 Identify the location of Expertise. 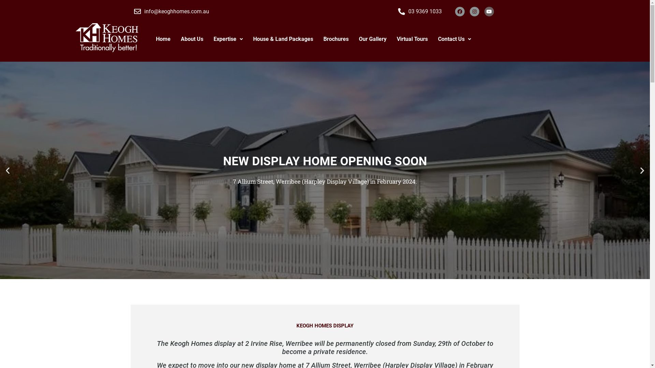
(228, 39).